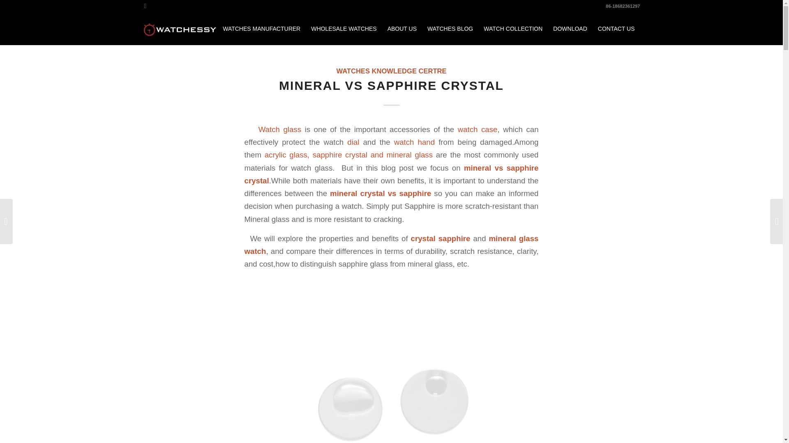  What do you see at coordinates (450, 29) in the screenshot?
I see `WATCHES BLOG` at bounding box center [450, 29].